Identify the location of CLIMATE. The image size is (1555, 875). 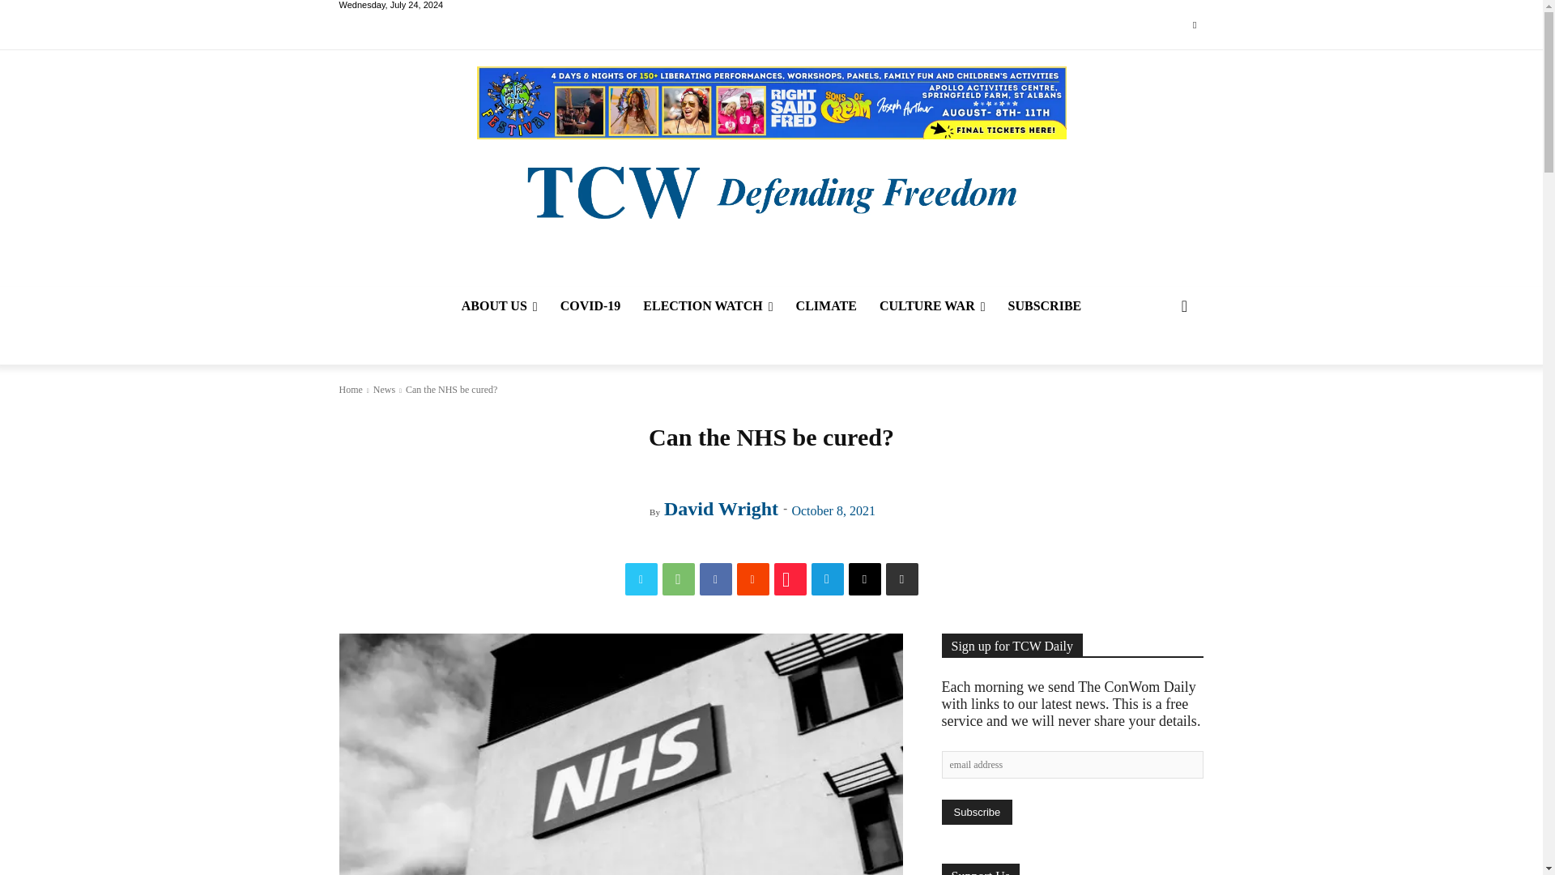
(826, 306).